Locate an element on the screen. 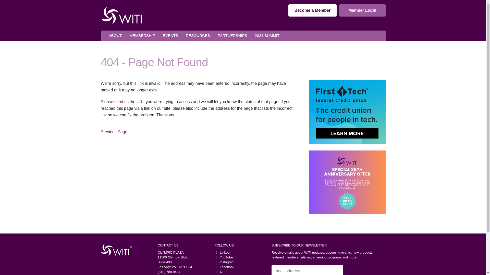  Facebook is located at coordinates (224, 267).